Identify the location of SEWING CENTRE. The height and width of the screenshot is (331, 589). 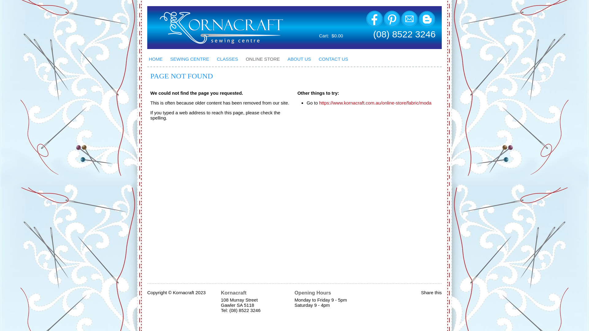
(192, 59).